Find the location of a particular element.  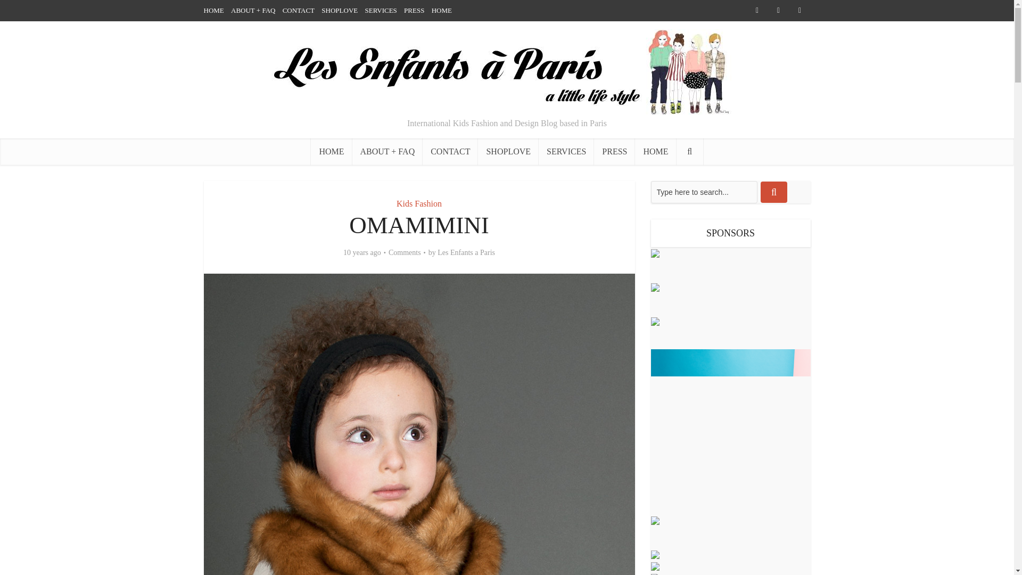

PRESS is located at coordinates (614, 151).